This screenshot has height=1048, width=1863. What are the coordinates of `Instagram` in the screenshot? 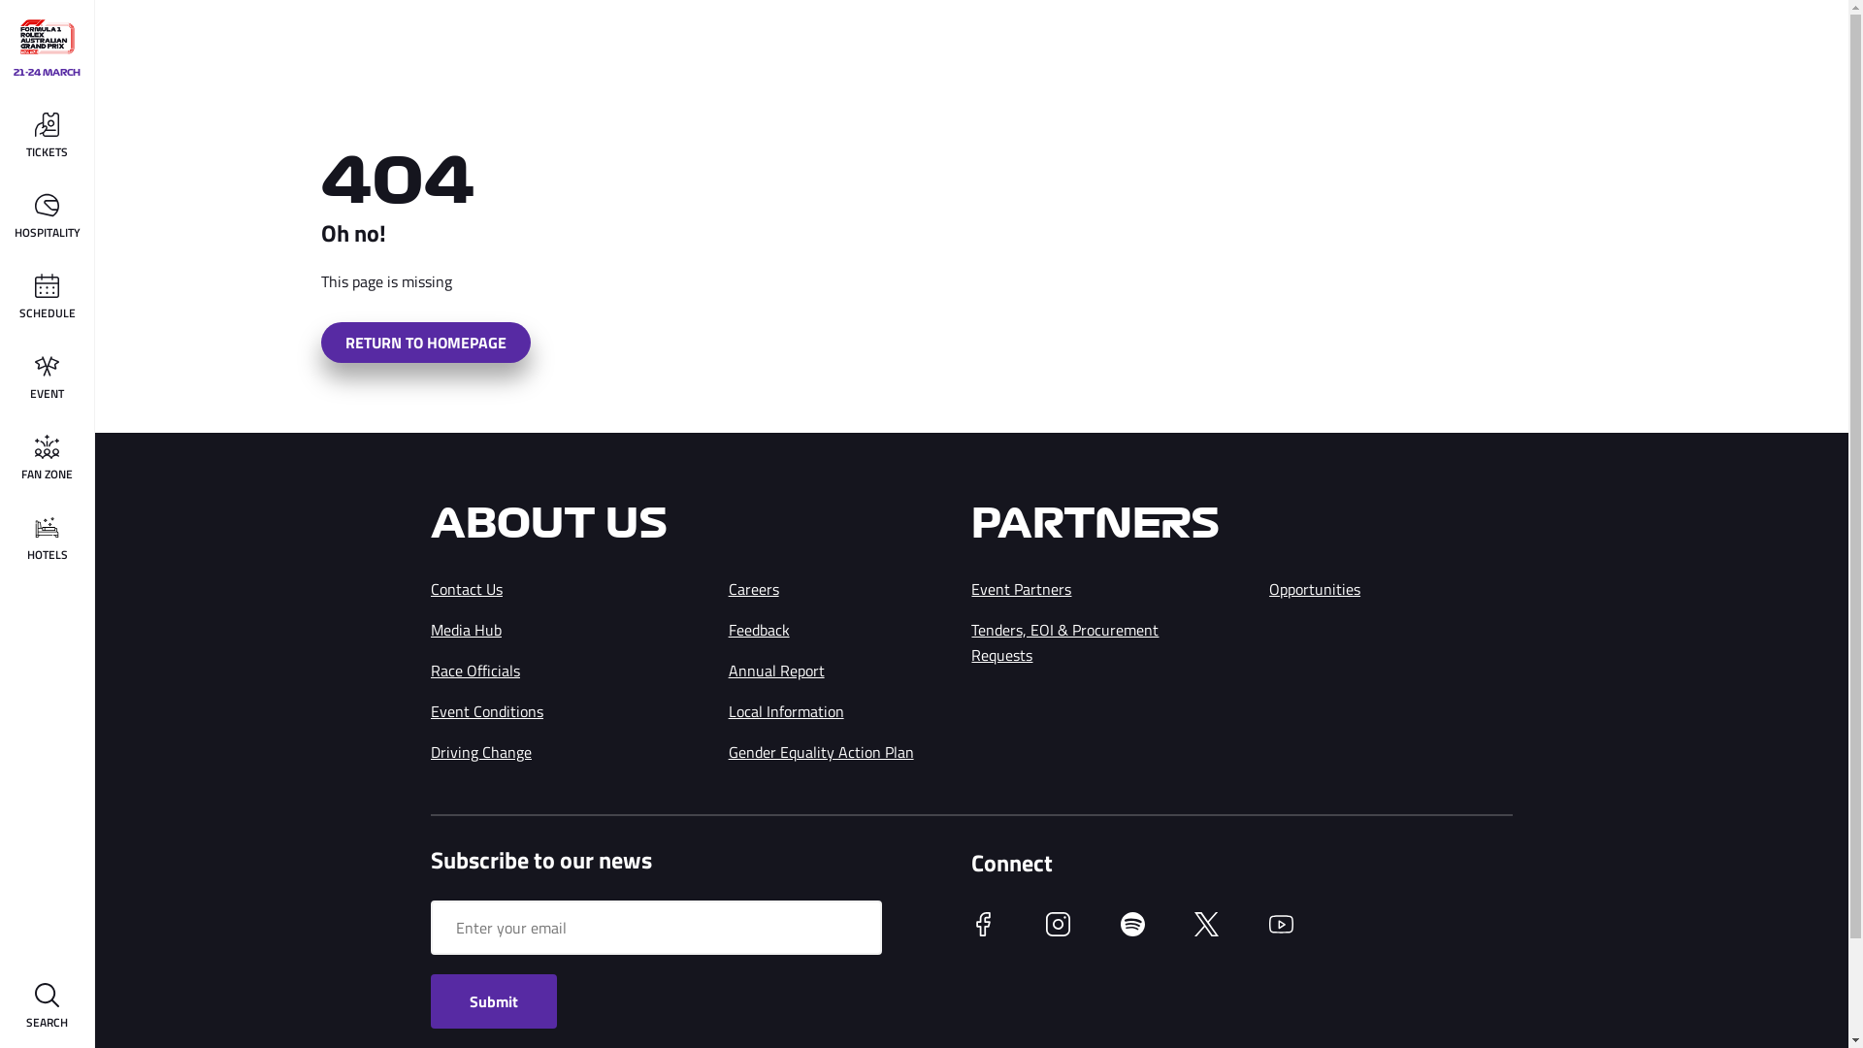 It's located at (1058, 931).